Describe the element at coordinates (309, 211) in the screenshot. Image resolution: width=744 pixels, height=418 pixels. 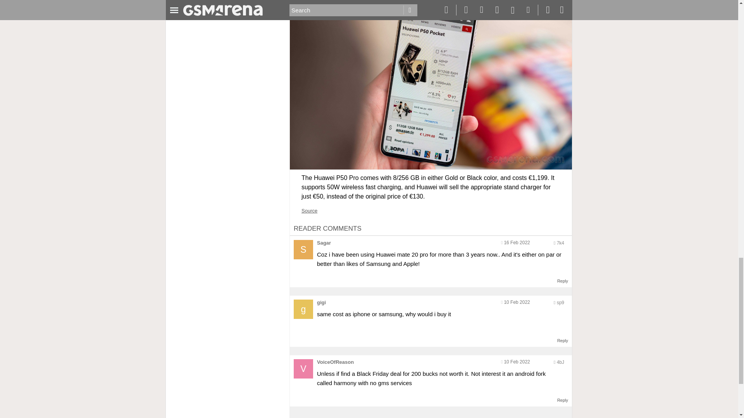
I see `Source` at that location.